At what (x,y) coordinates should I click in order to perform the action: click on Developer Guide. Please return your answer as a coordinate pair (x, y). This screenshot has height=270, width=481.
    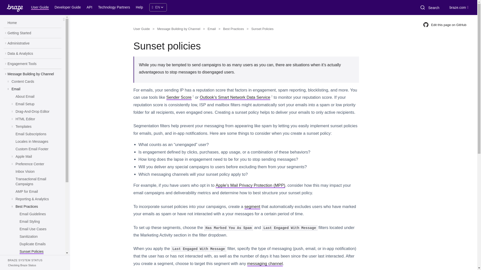
    Looking at the image, I should click on (68, 8).